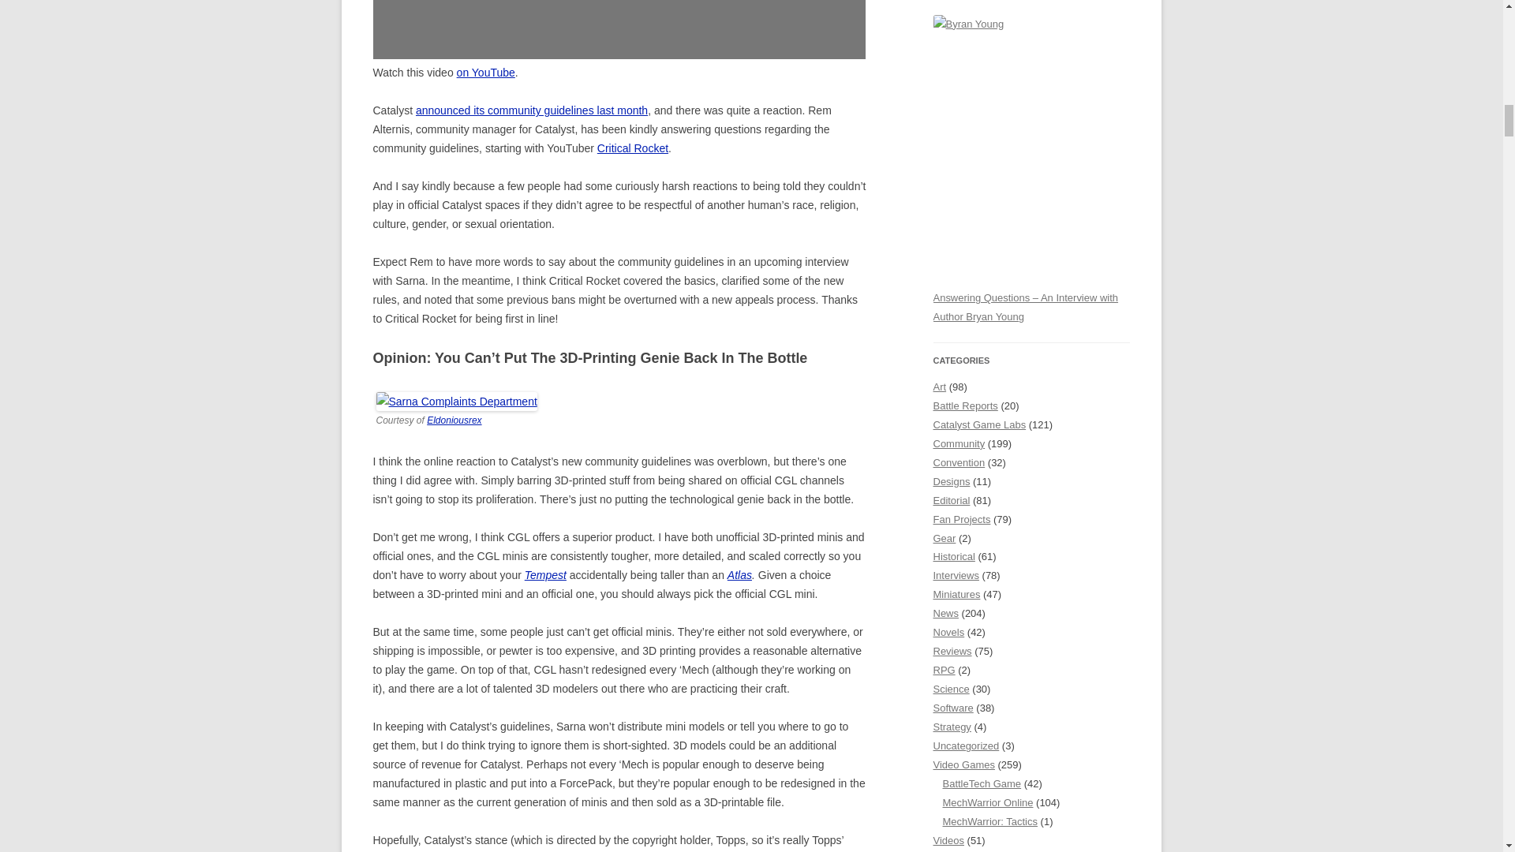  I want to click on Critical Rocket, so click(632, 148).